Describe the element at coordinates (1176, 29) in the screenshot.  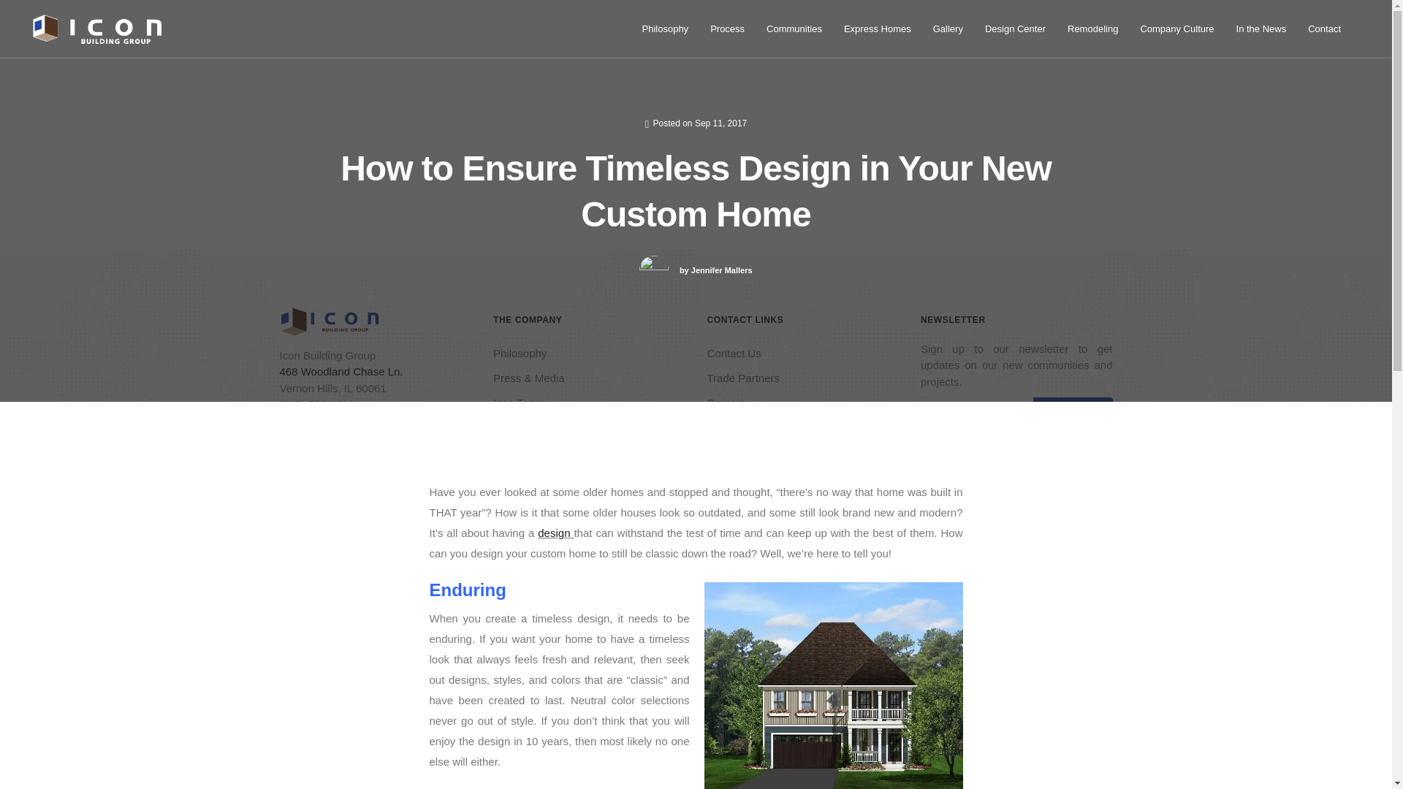
I see `Company Culture` at that location.